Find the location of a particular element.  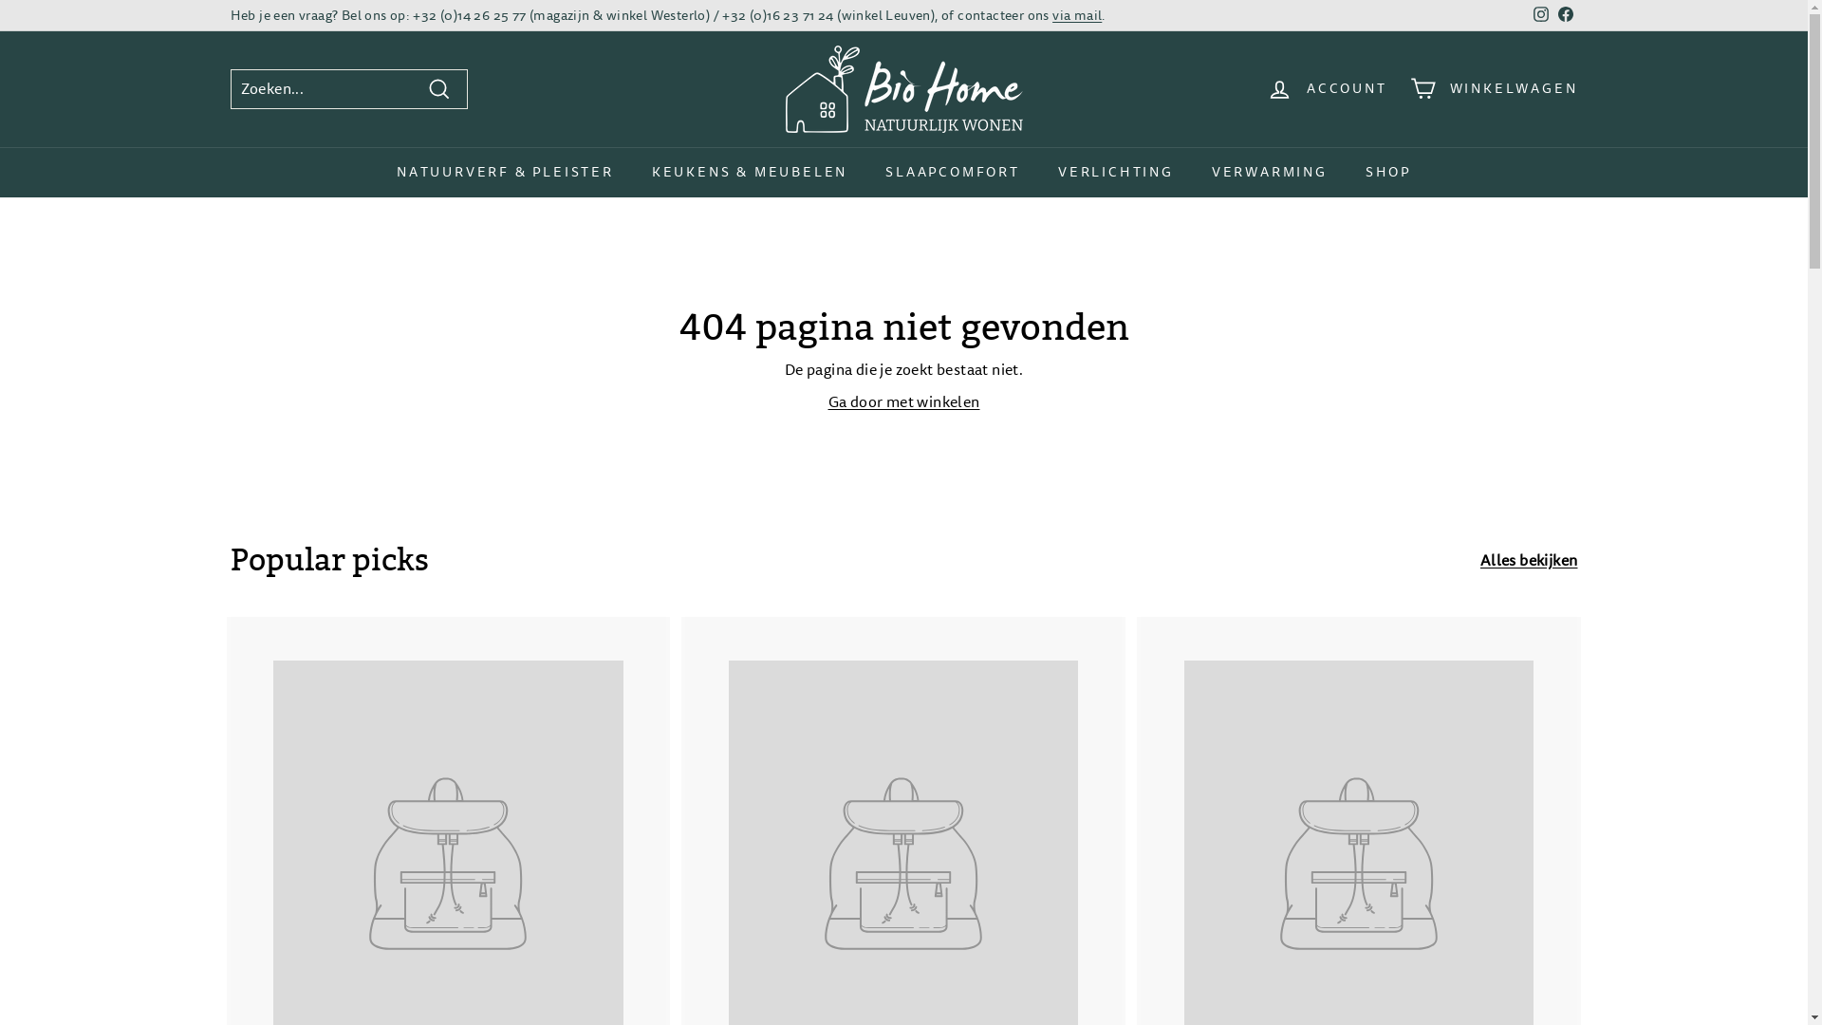

SLAAPCOMFORT is located at coordinates (953, 173).